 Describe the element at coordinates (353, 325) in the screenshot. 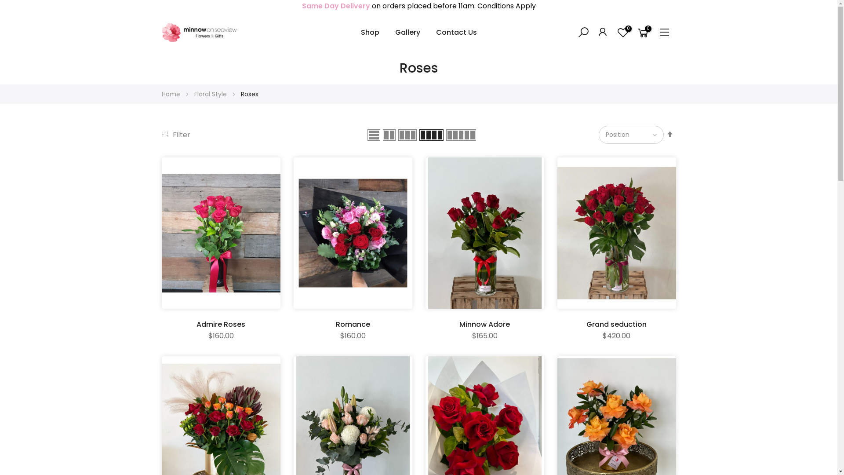

I see `Romance` at that location.